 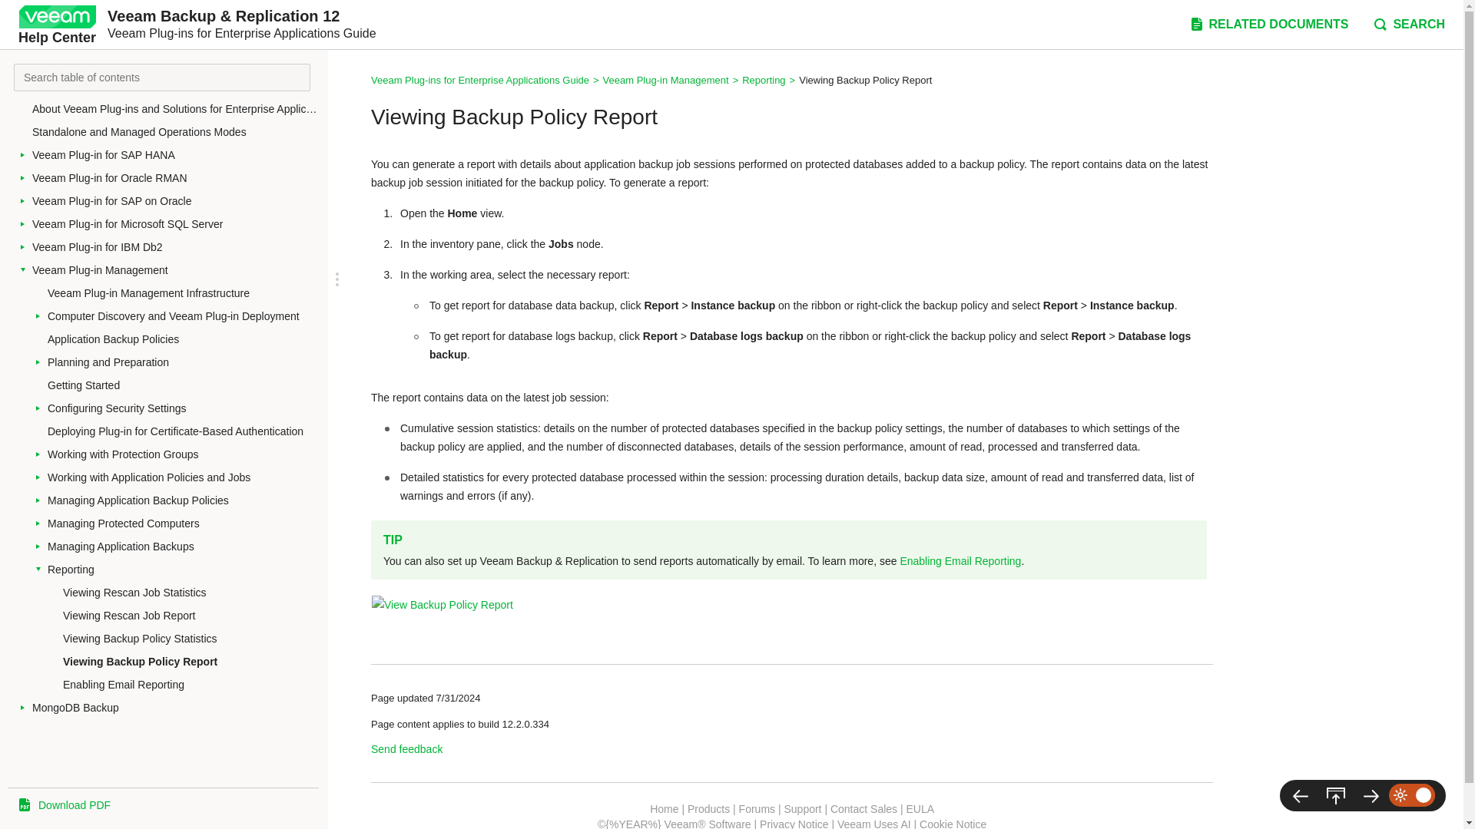 What do you see at coordinates (1268, 25) in the screenshot?
I see `RELATED DOCUMENTS` at bounding box center [1268, 25].